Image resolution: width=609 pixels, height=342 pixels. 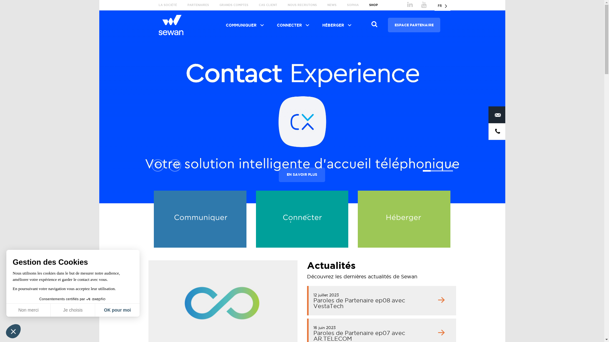 I want to click on COMMUNIQUER, so click(x=244, y=25).